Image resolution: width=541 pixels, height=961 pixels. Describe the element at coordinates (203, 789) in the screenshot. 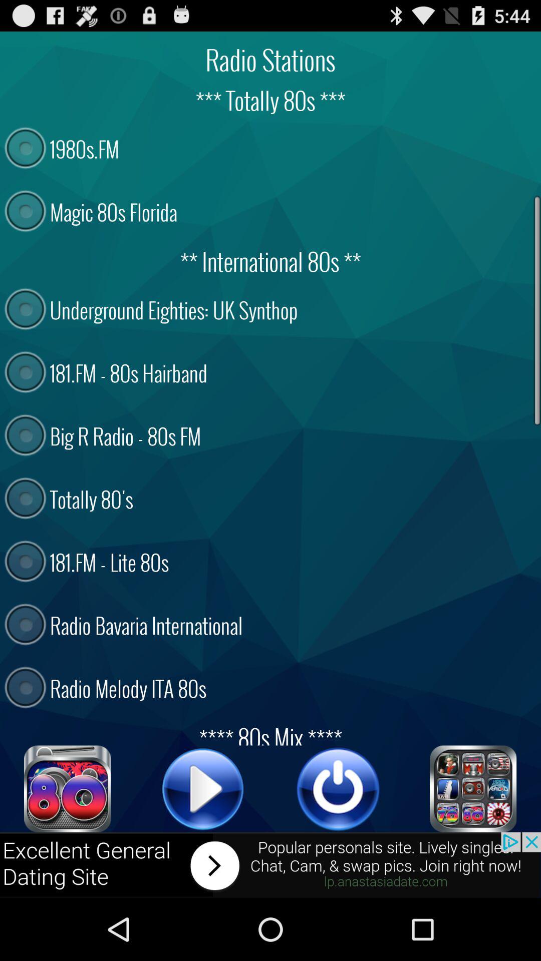

I see `play button` at that location.